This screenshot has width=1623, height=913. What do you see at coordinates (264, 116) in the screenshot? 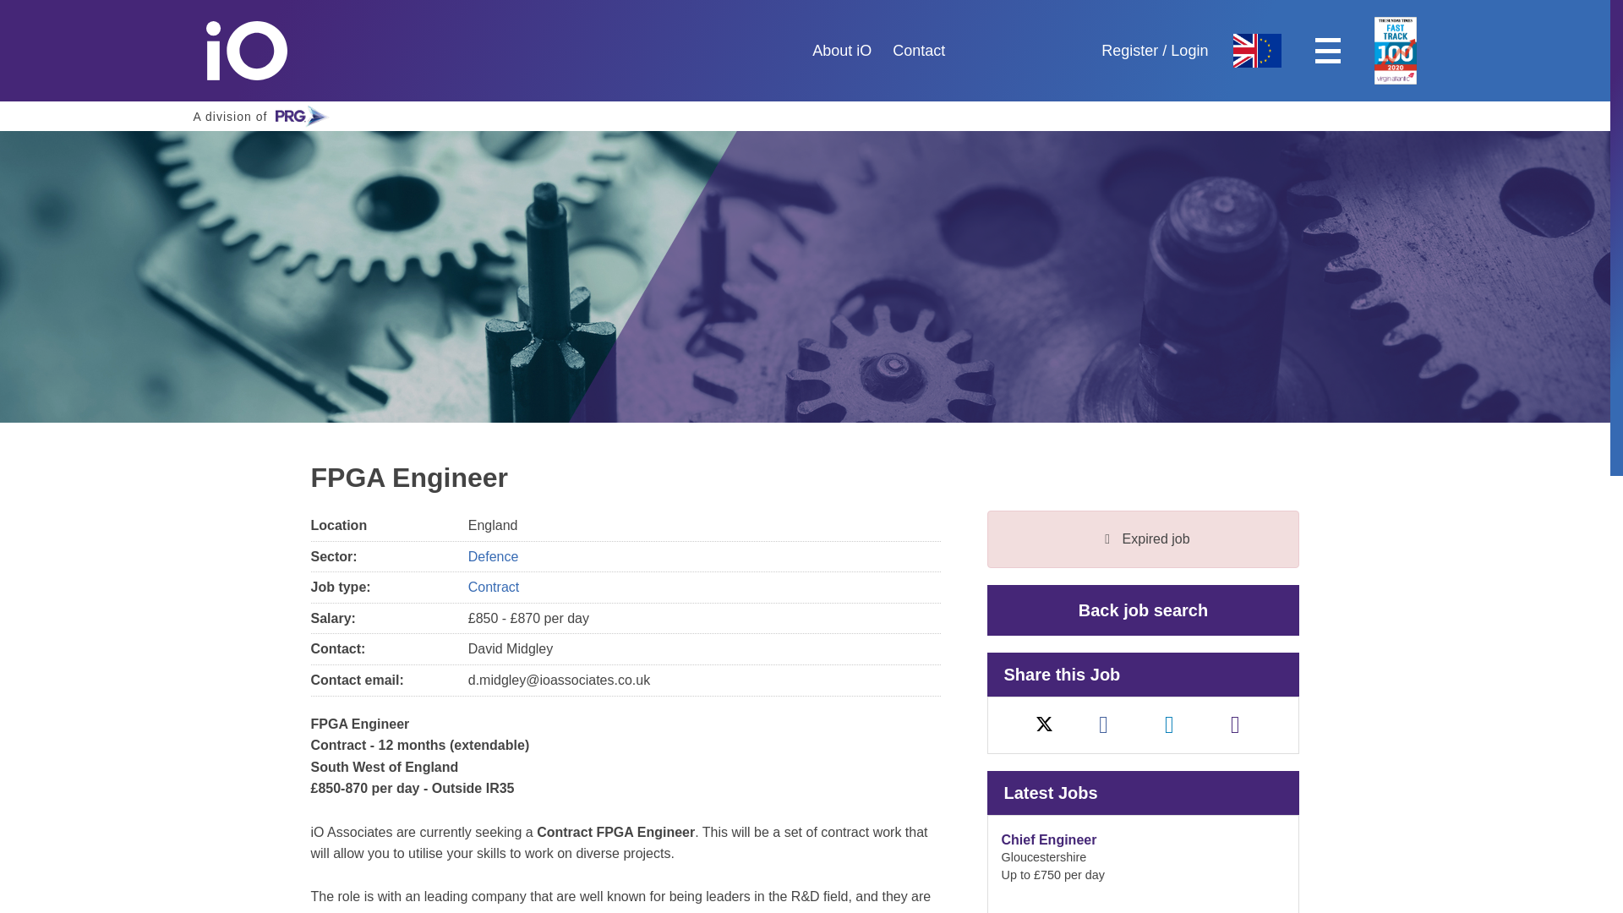
I see `IO Associates` at bounding box center [264, 116].